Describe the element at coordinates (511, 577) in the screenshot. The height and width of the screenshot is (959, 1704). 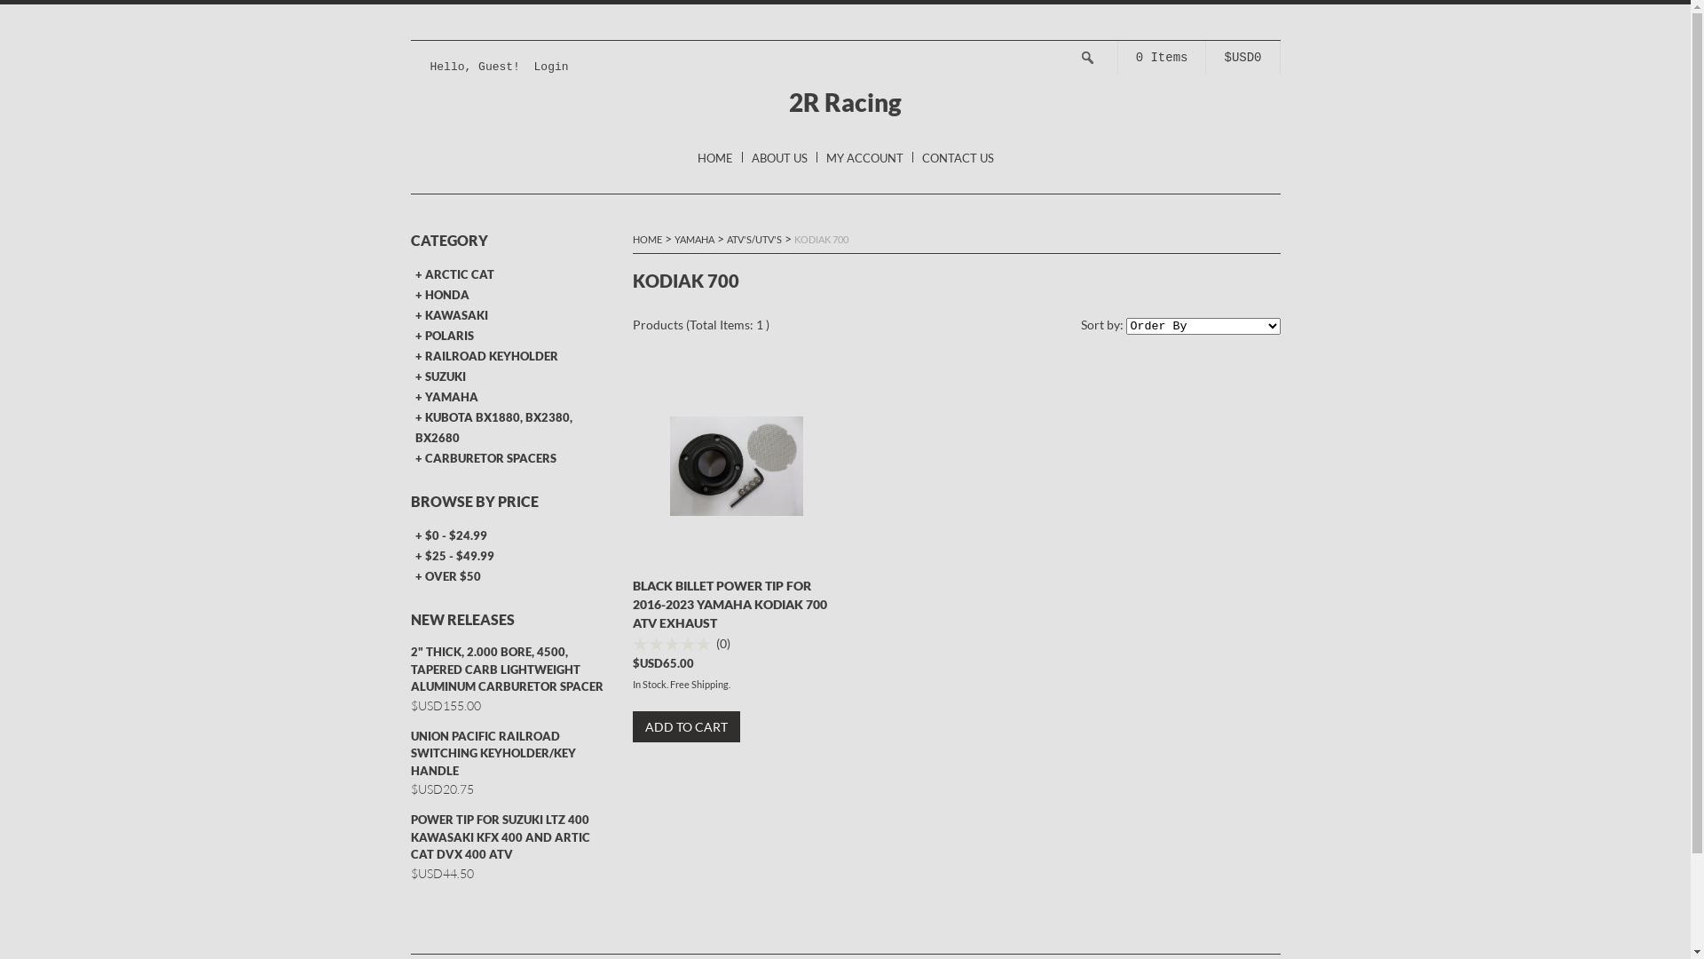
I see `OVER $50` at that location.